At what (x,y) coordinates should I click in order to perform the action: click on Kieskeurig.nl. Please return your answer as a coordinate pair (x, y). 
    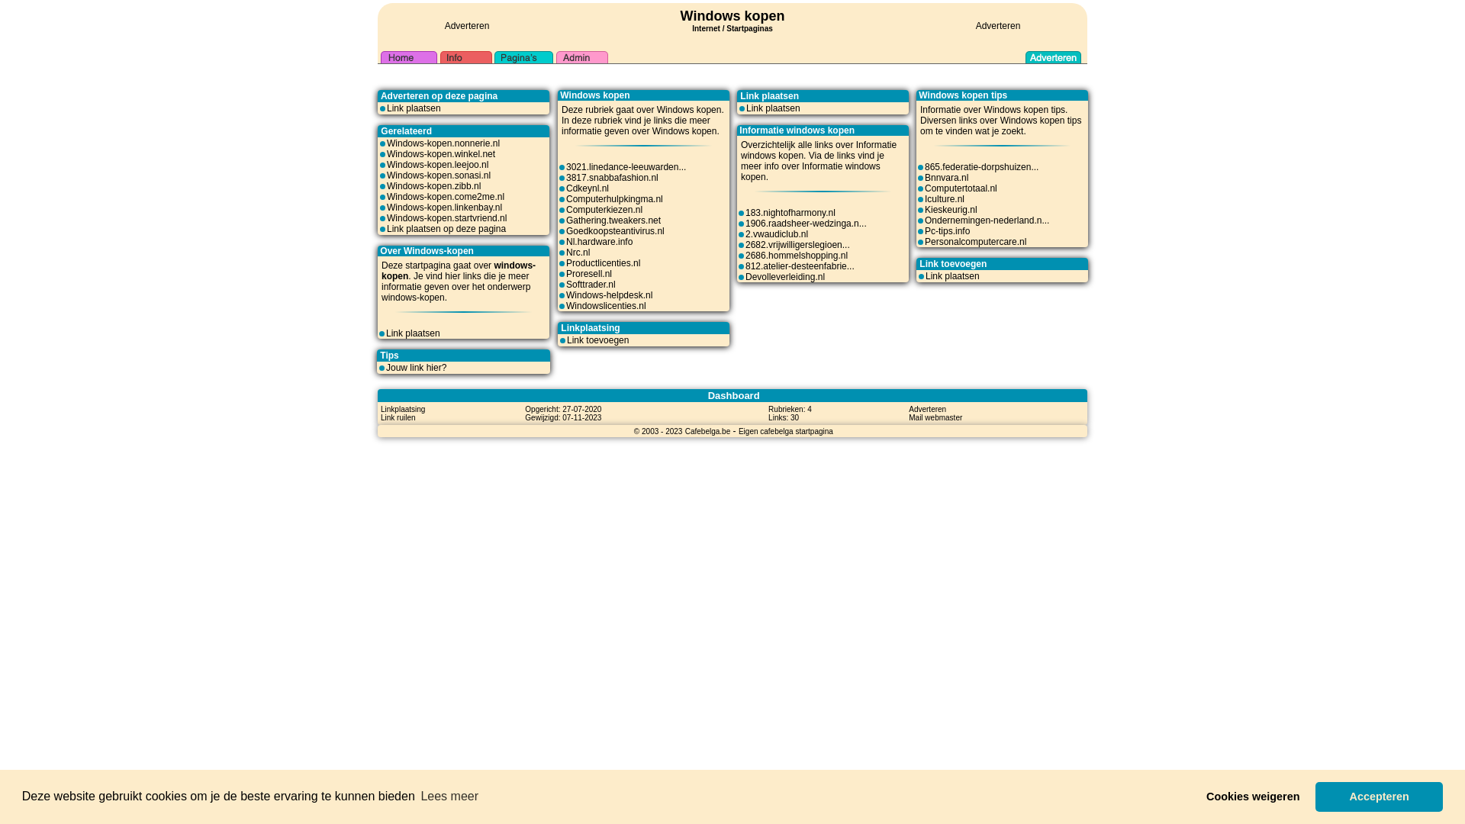
    Looking at the image, I should click on (951, 210).